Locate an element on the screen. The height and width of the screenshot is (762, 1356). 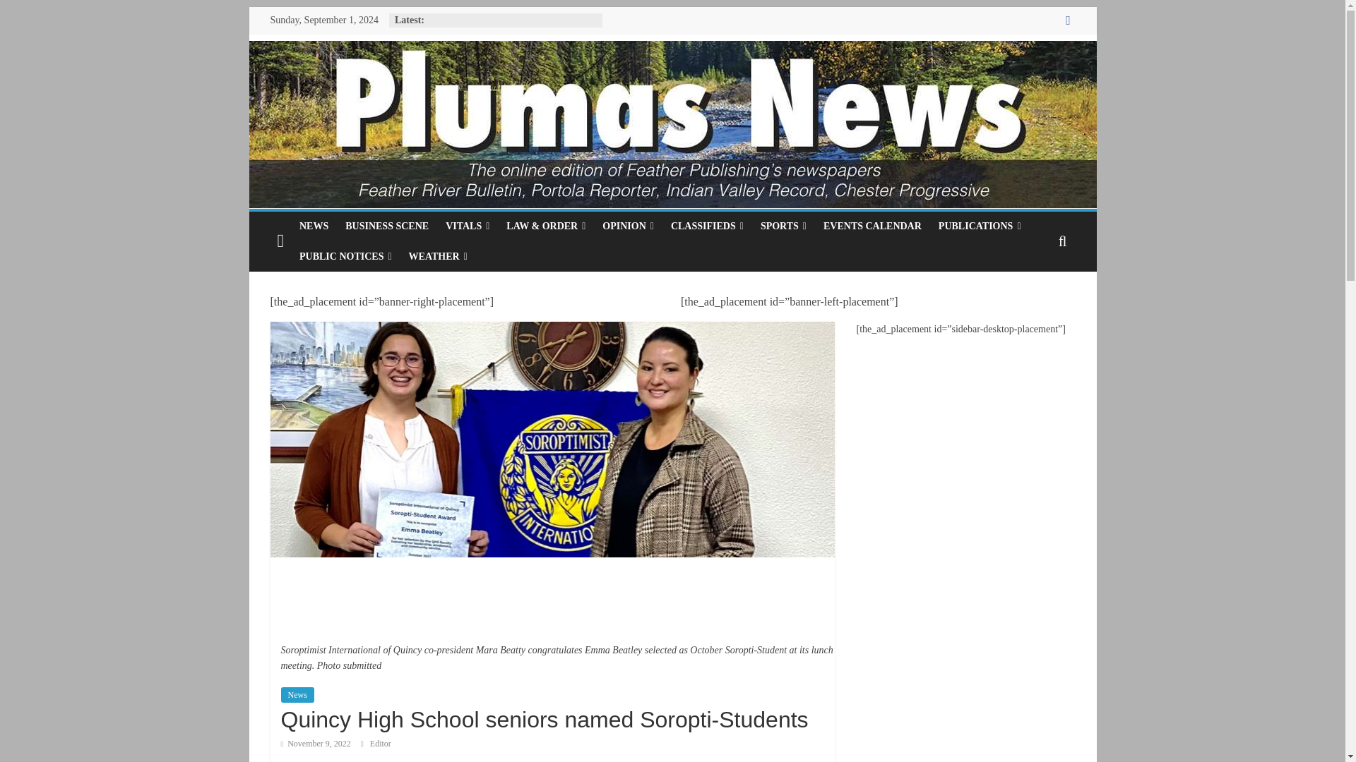
Editor is located at coordinates (381, 743).